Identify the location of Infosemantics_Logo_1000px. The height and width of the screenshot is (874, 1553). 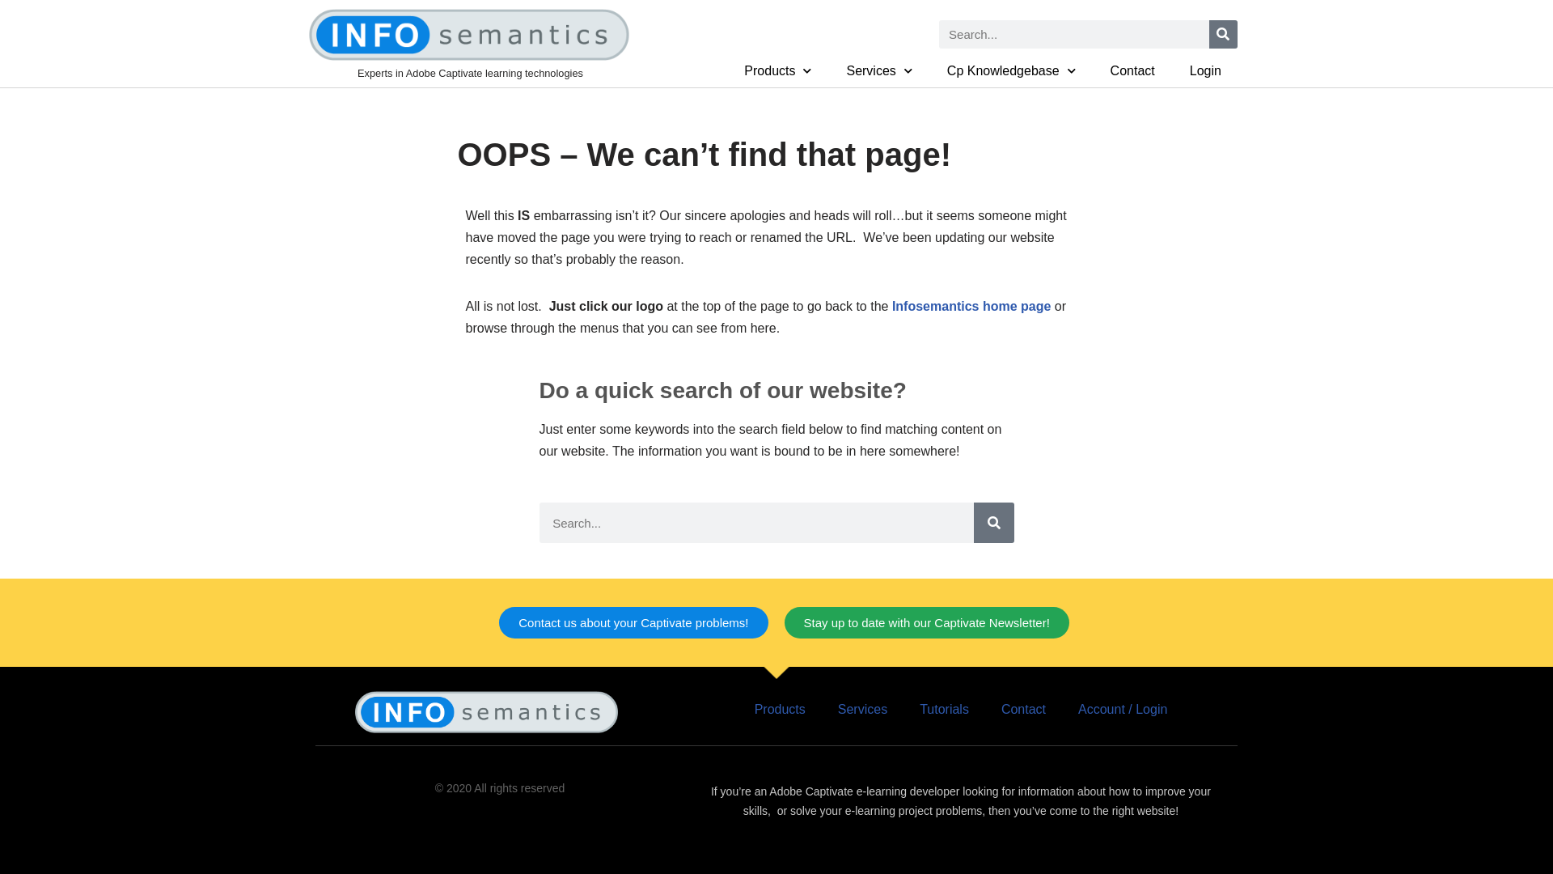
(469, 35).